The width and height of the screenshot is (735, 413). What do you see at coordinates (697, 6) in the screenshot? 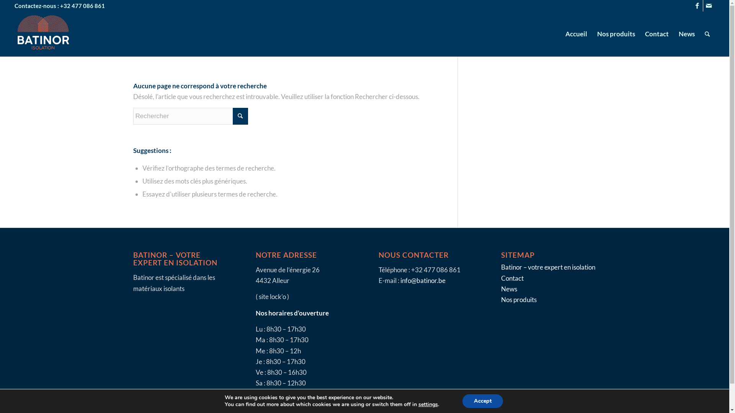
I see `Facebook` at bounding box center [697, 6].